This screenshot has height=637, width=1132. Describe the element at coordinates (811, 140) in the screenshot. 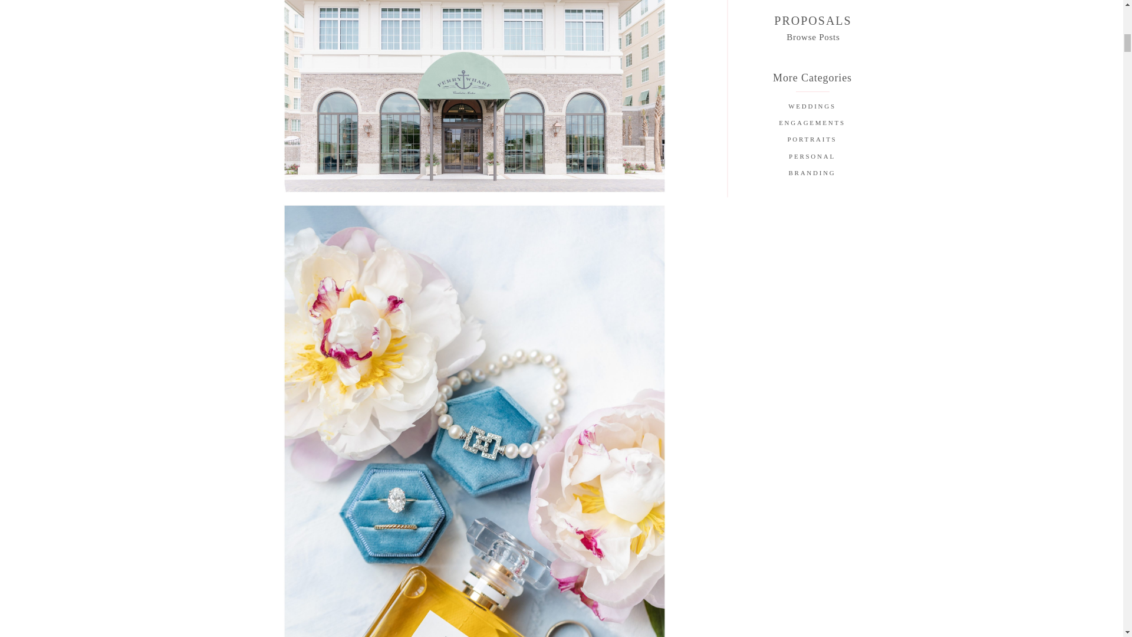

I see `PORTRAITS` at that location.